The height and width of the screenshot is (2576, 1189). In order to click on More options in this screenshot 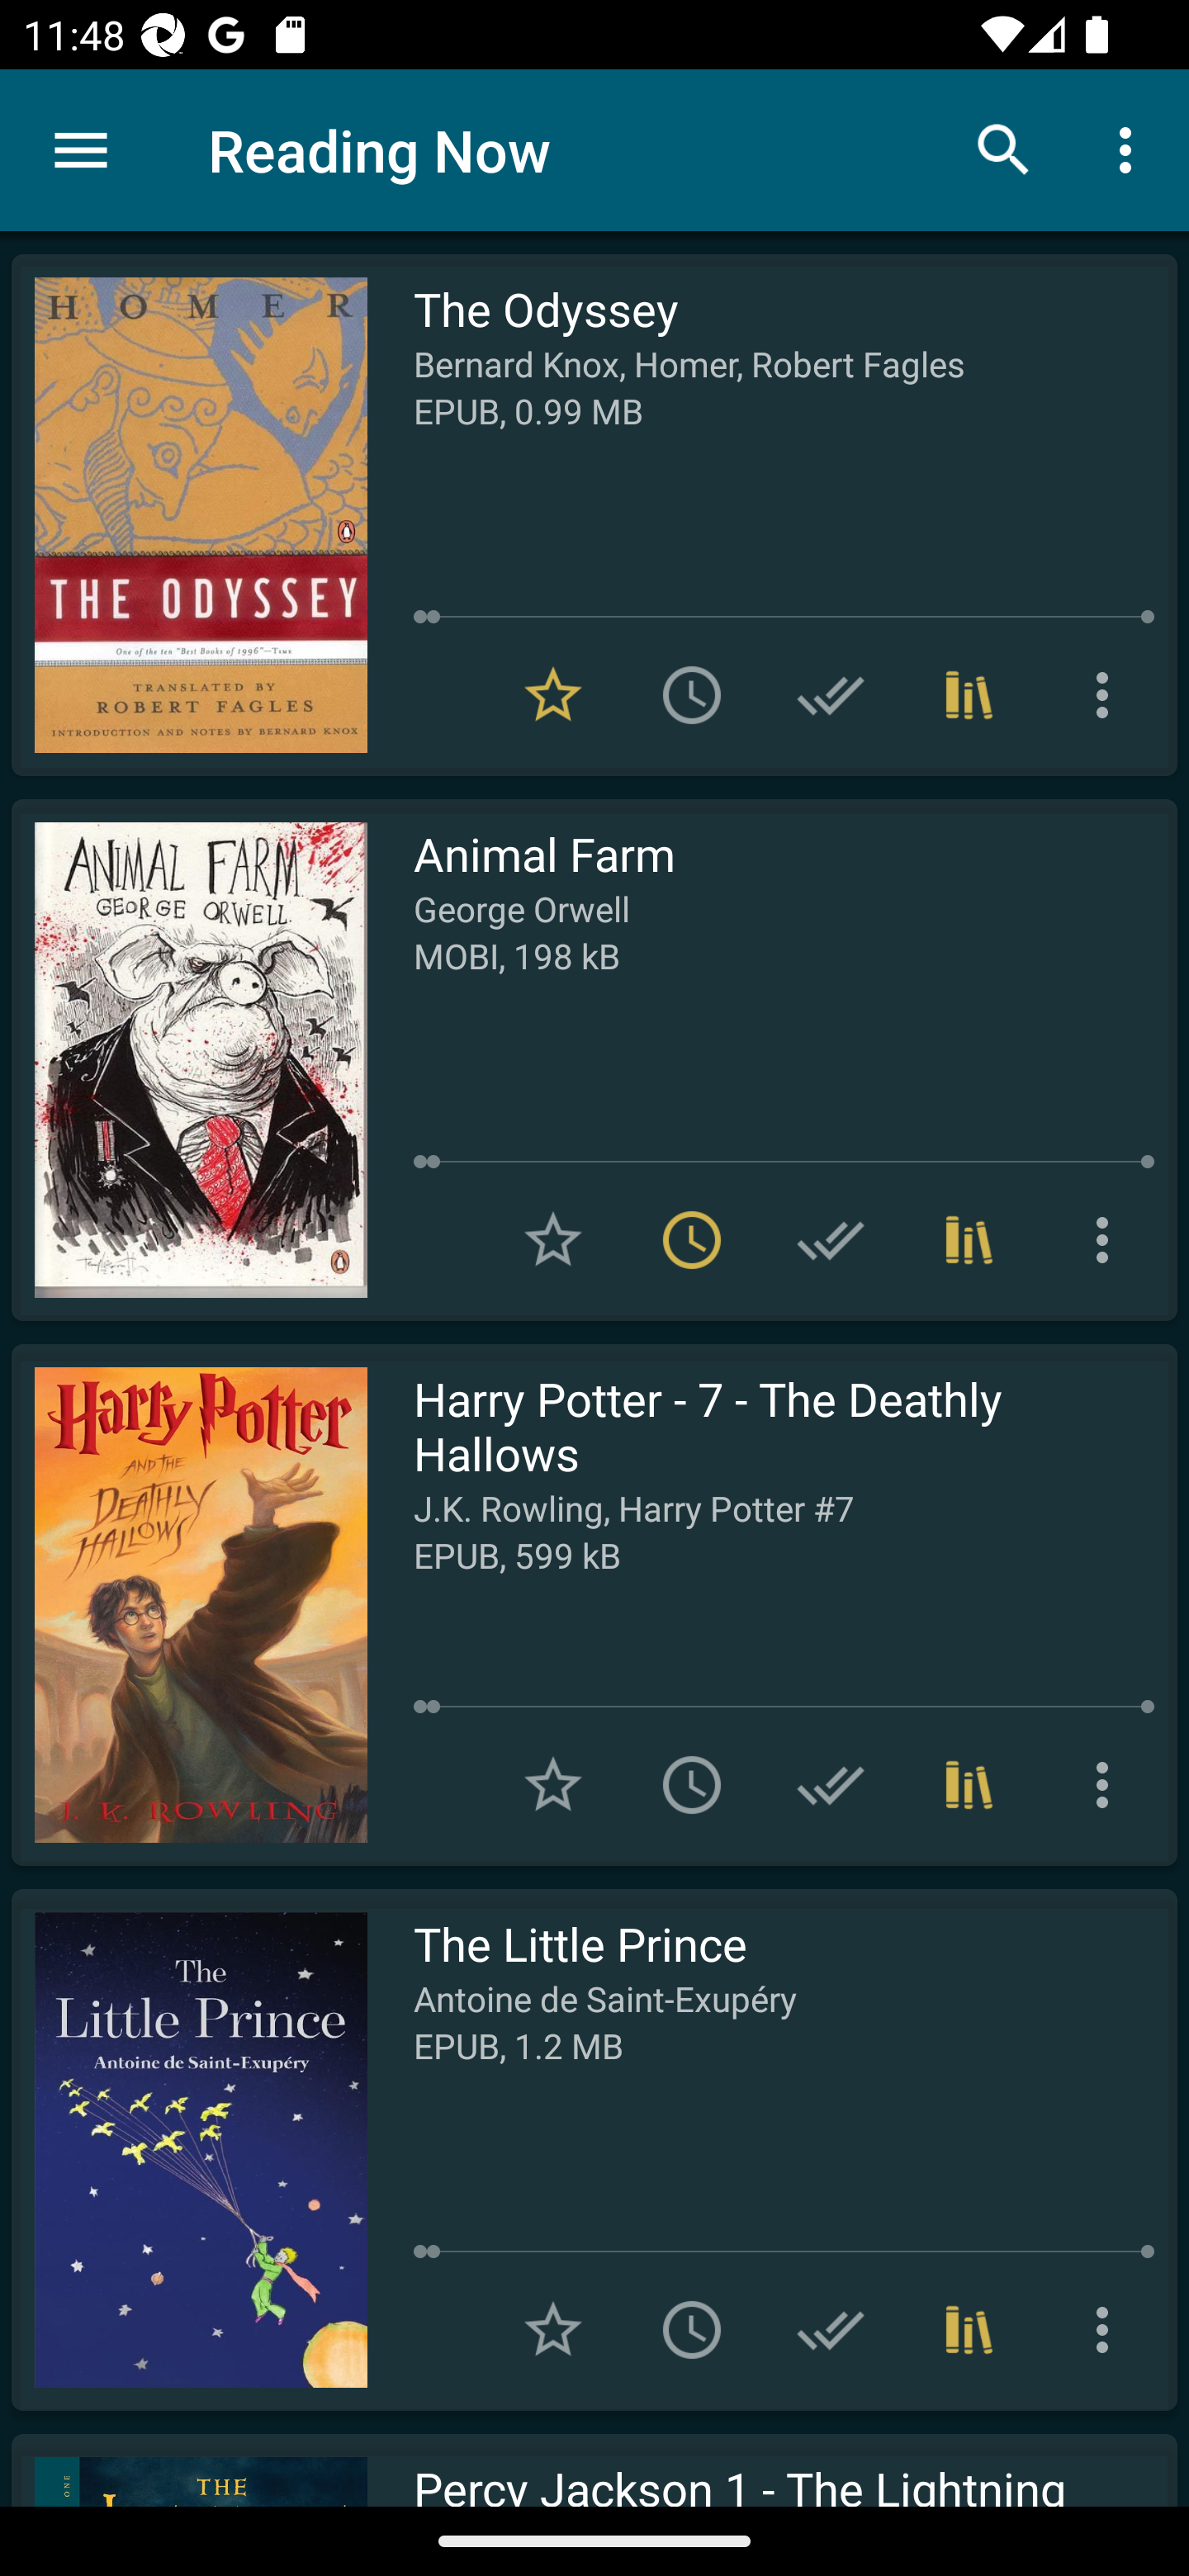, I will do `click(1108, 1238)`.